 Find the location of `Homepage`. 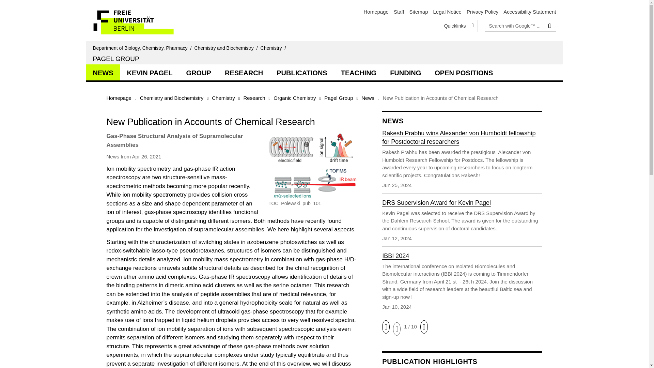

Homepage is located at coordinates (376, 12).